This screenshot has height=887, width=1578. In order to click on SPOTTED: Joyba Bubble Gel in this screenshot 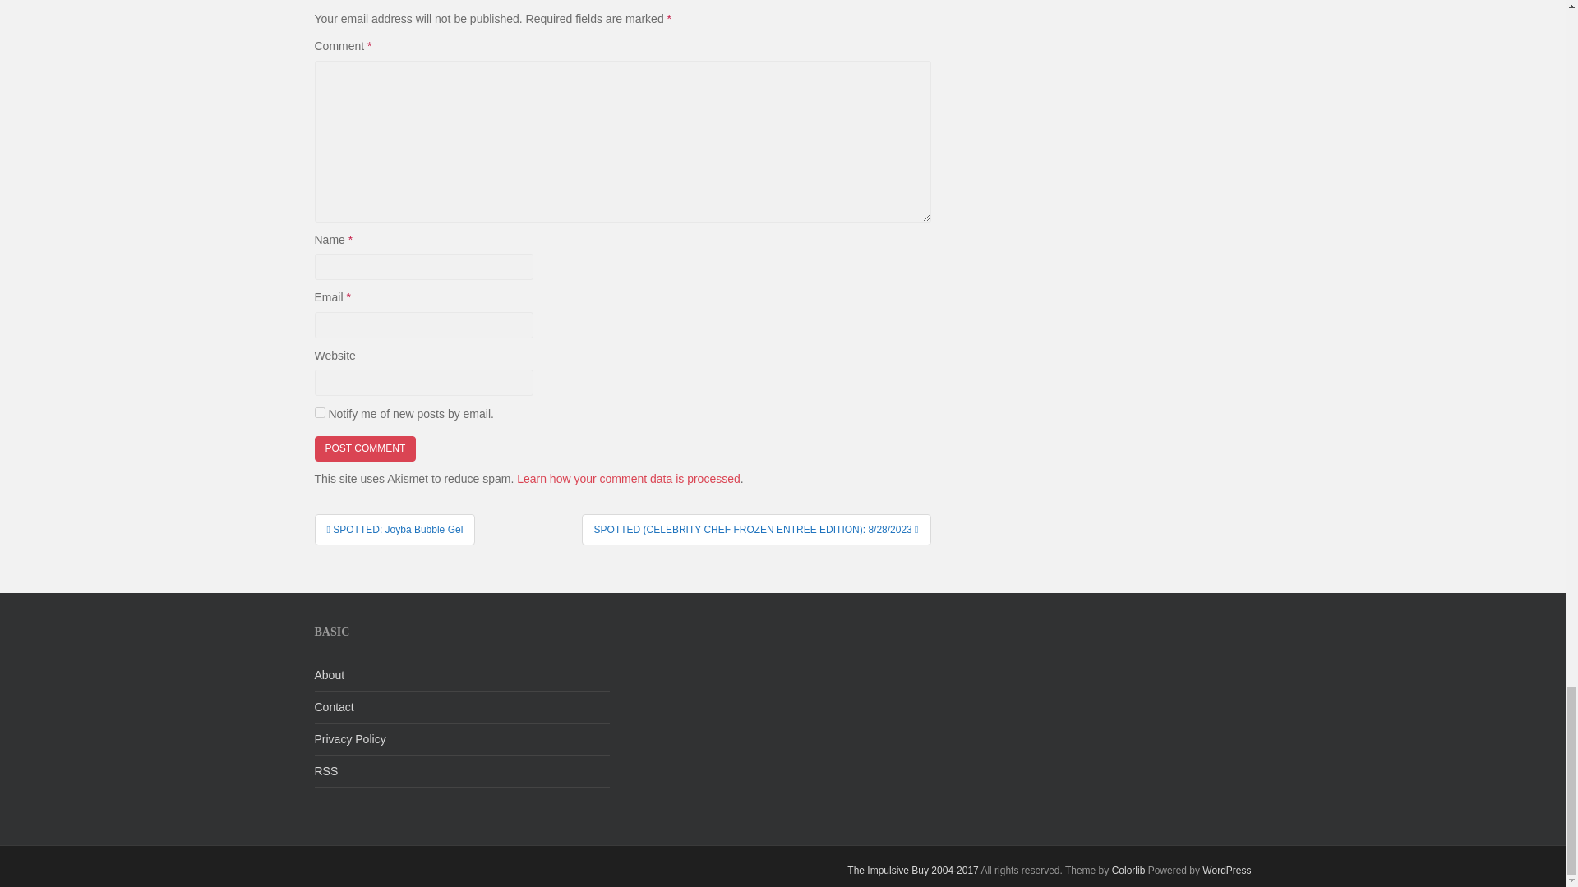, I will do `click(394, 530)`.